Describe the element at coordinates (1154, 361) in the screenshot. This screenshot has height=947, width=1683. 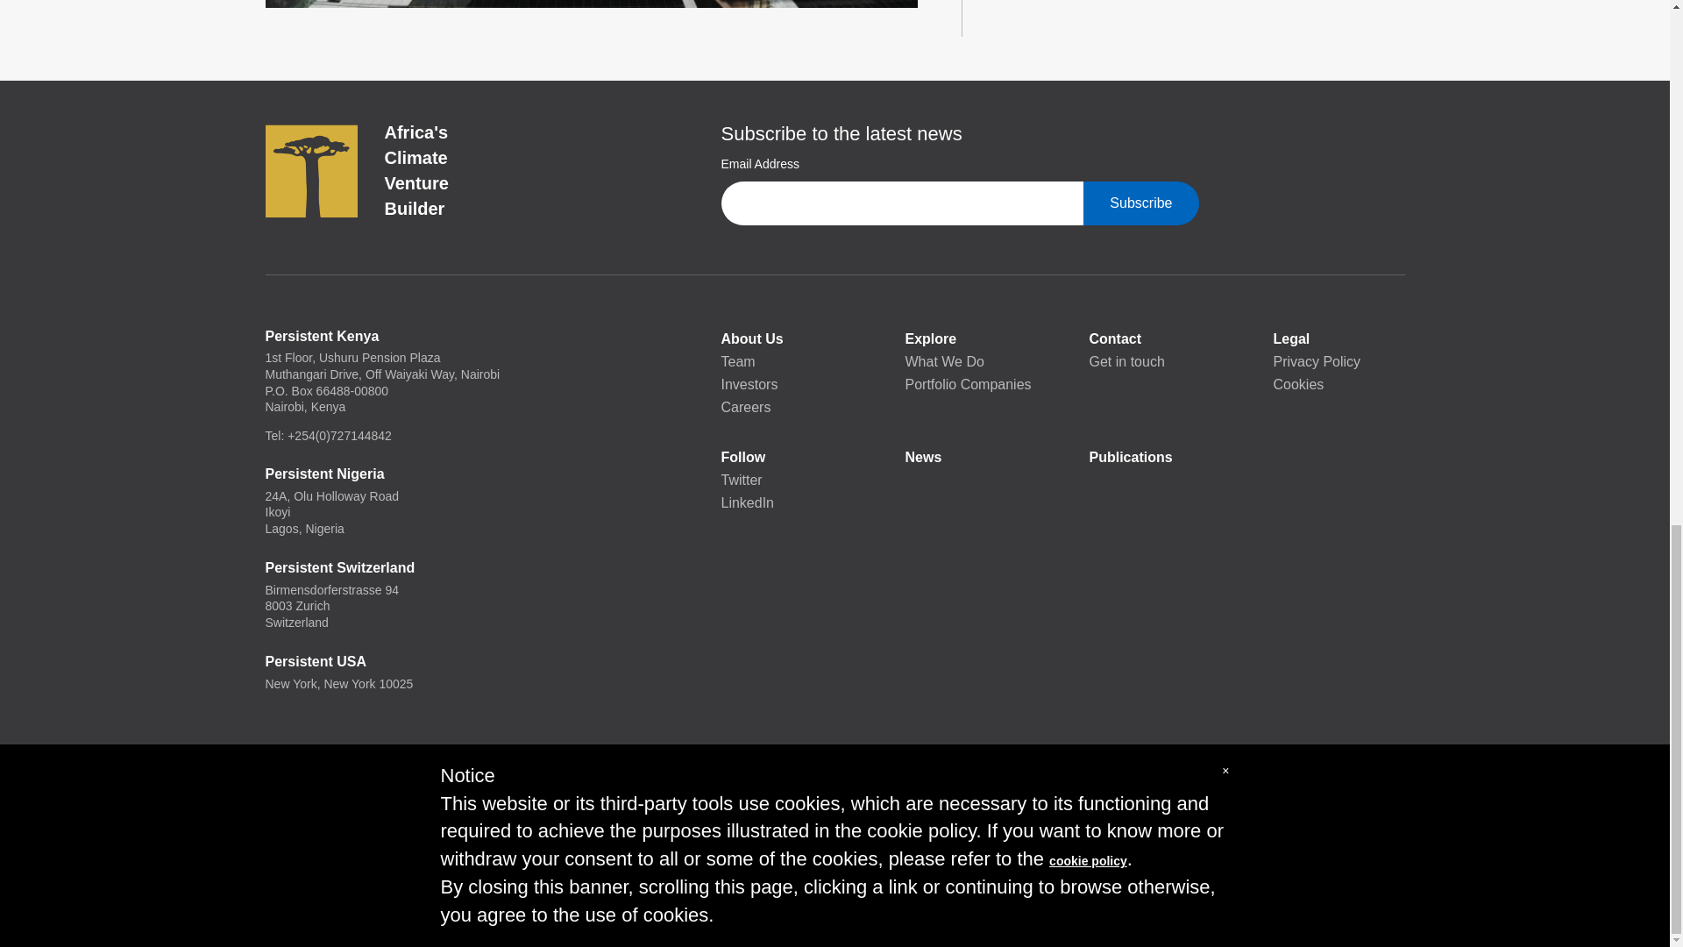
I see `Get in touch` at that location.